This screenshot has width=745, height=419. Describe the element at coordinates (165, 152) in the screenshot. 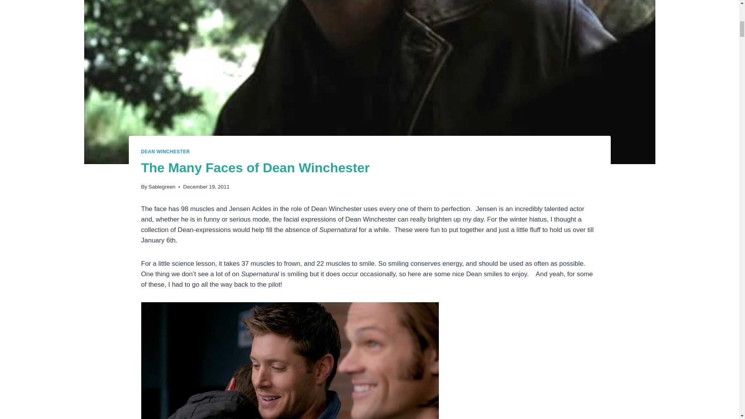

I see `DEAN WINCHESTER` at that location.